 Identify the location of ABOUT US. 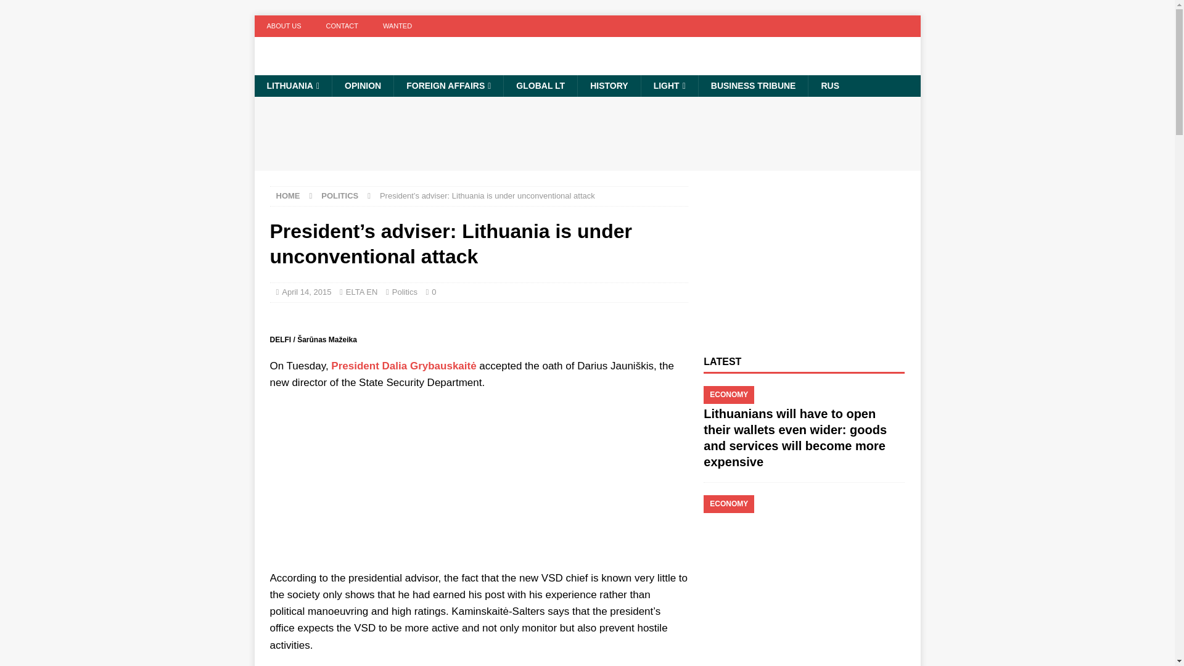
(284, 26).